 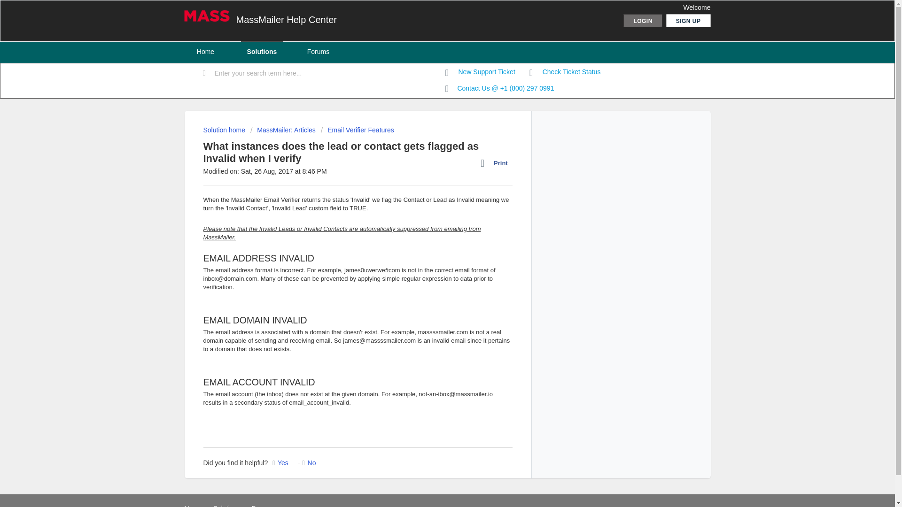 I want to click on Solutions, so click(x=226, y=506).